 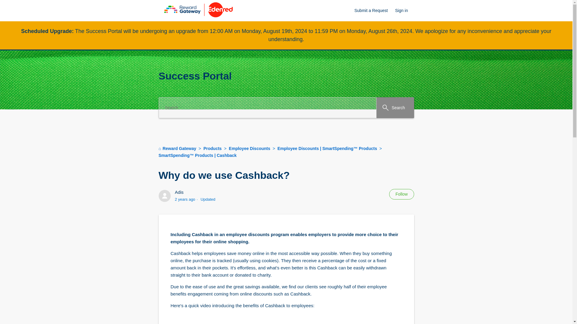 I want to click on Home, so click(x=198, y=21).